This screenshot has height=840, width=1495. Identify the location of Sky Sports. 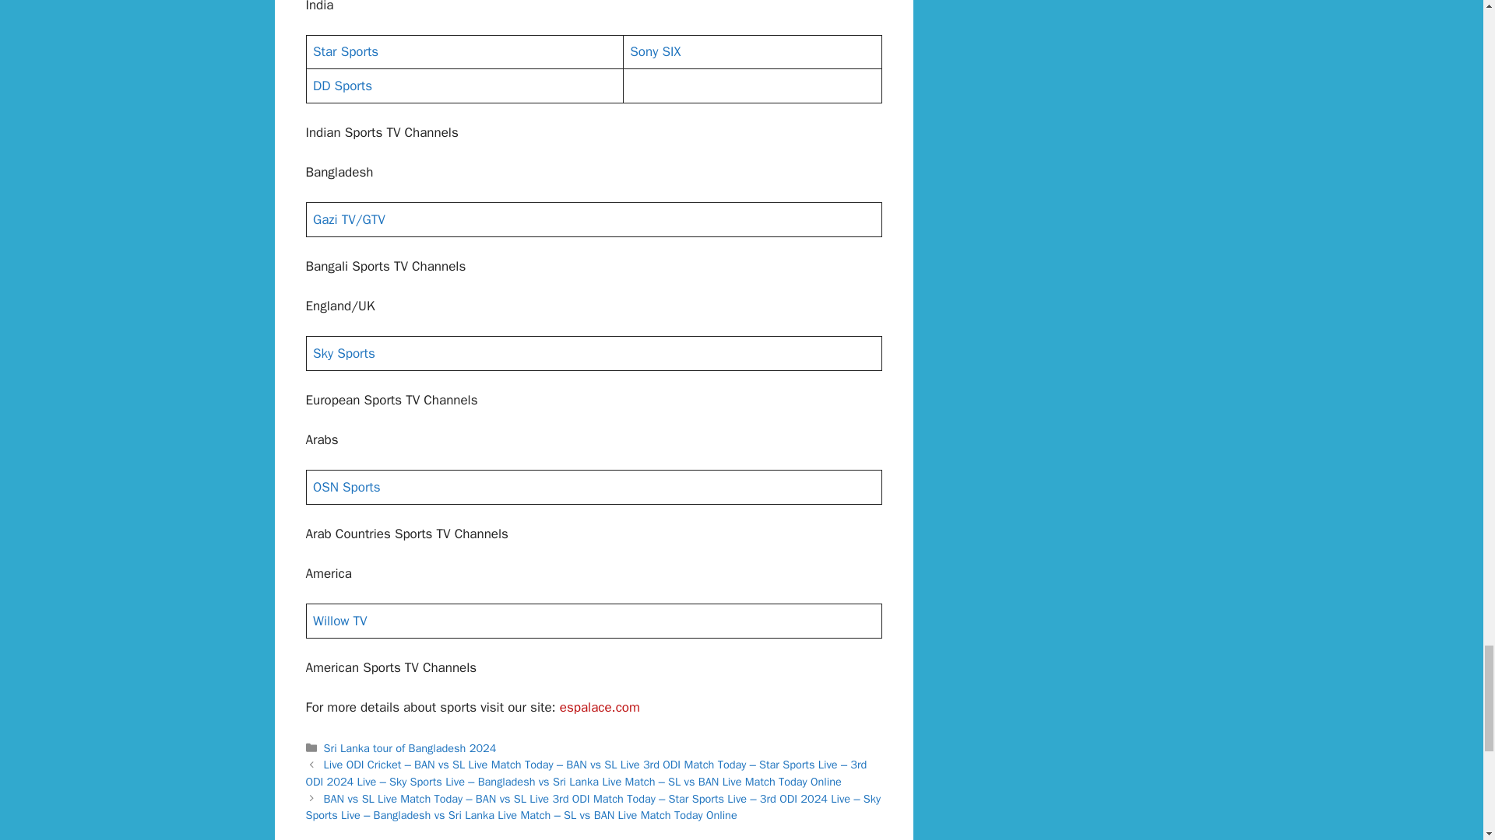
(343, 353).